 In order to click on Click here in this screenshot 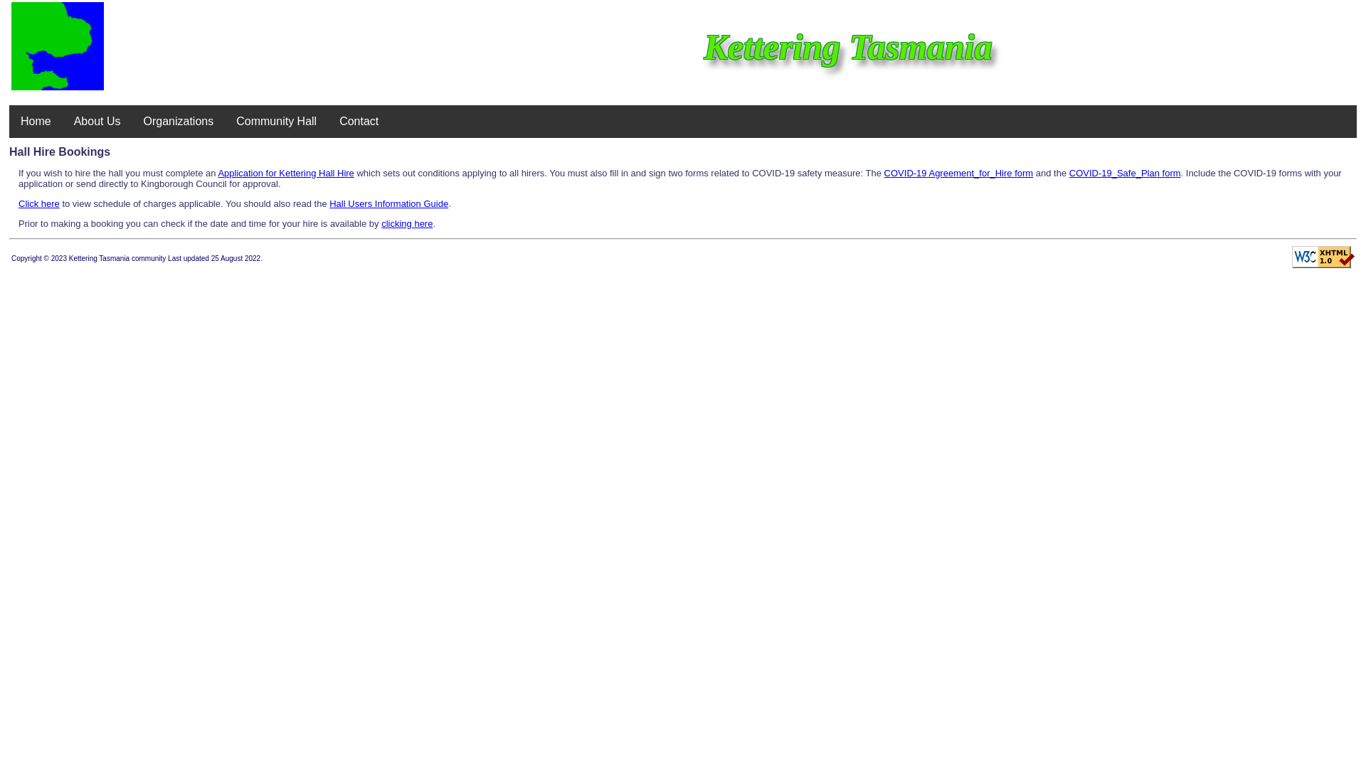, I will do `click(39, 203)`.